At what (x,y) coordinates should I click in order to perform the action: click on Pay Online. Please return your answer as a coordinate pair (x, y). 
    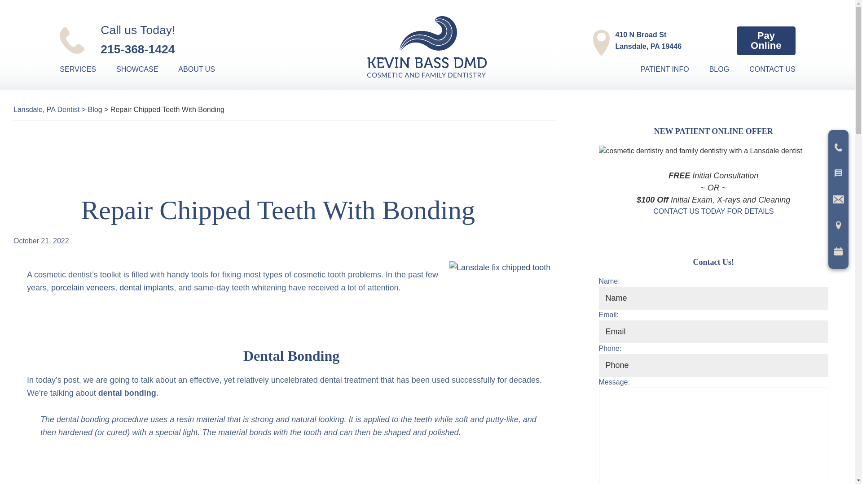
    Looking at the image, I should click on (182, 39).